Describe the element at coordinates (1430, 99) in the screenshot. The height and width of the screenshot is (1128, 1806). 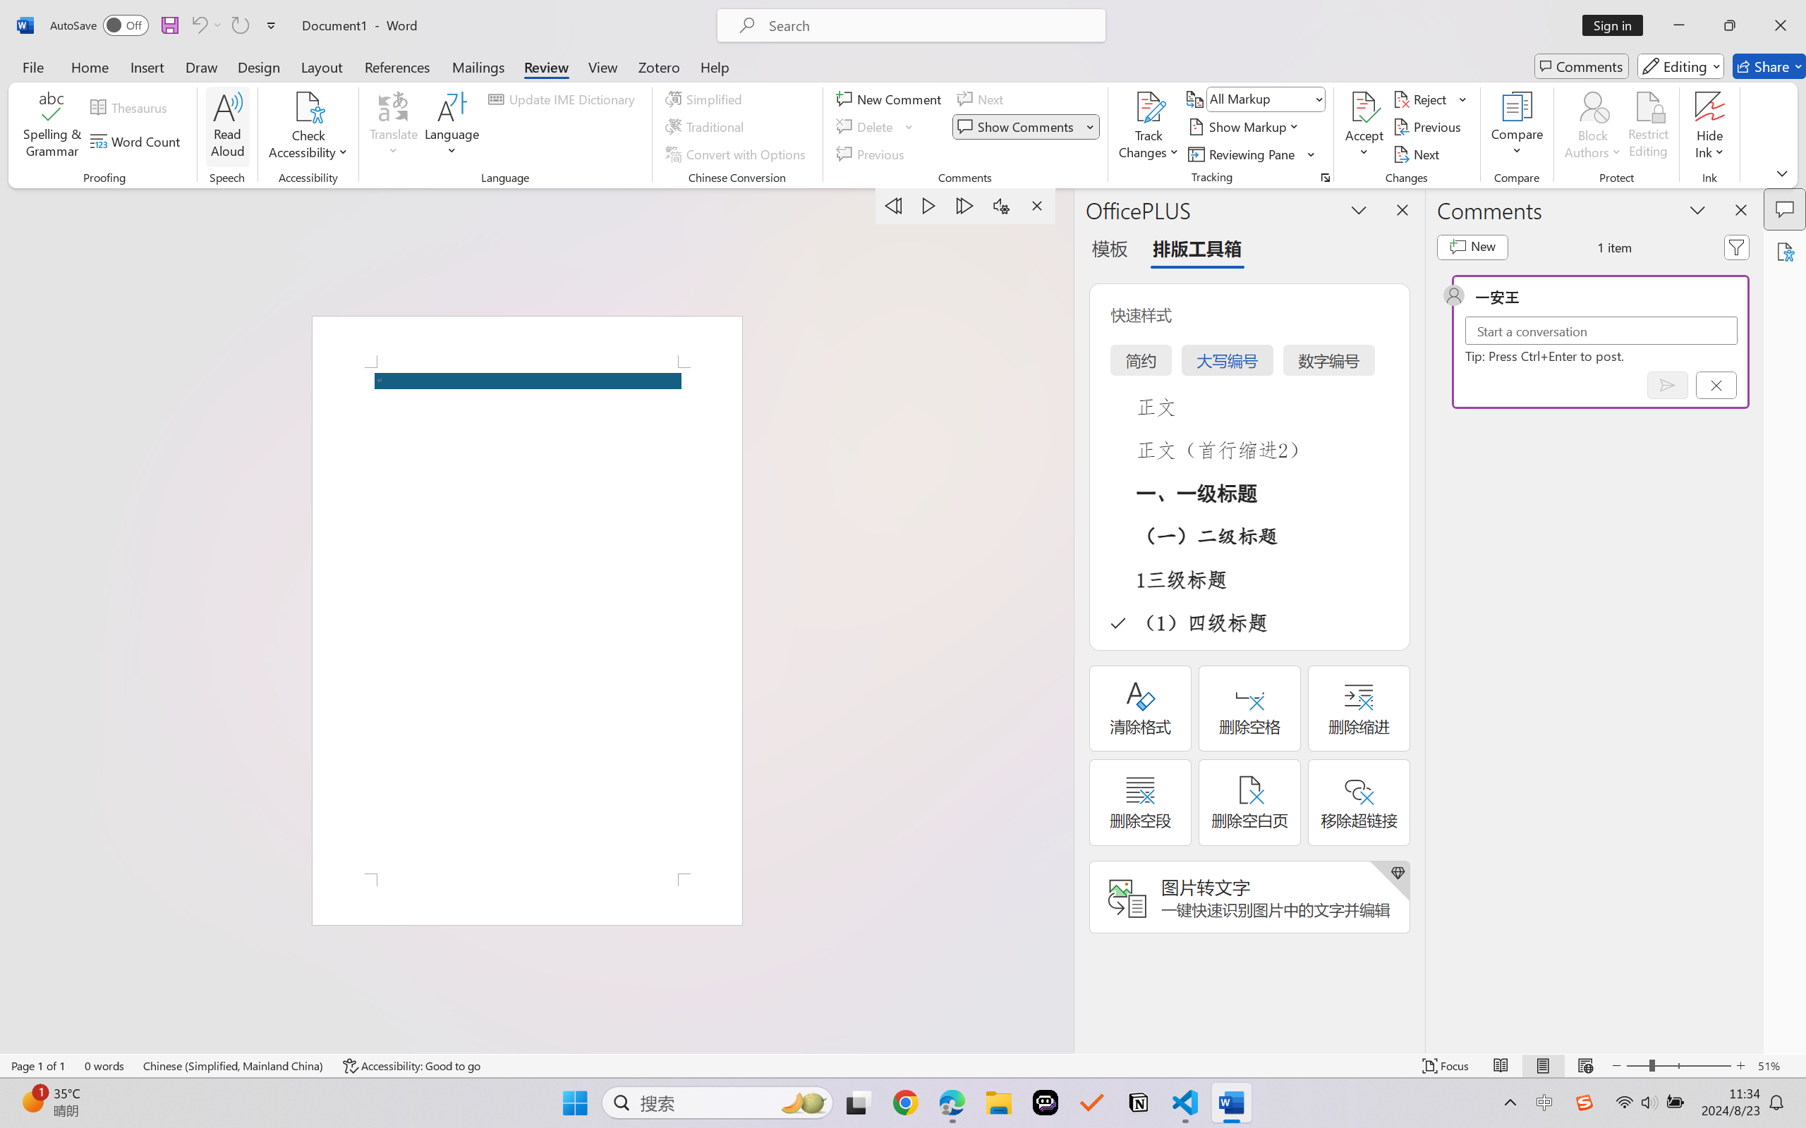
I see `Reject` at that location.